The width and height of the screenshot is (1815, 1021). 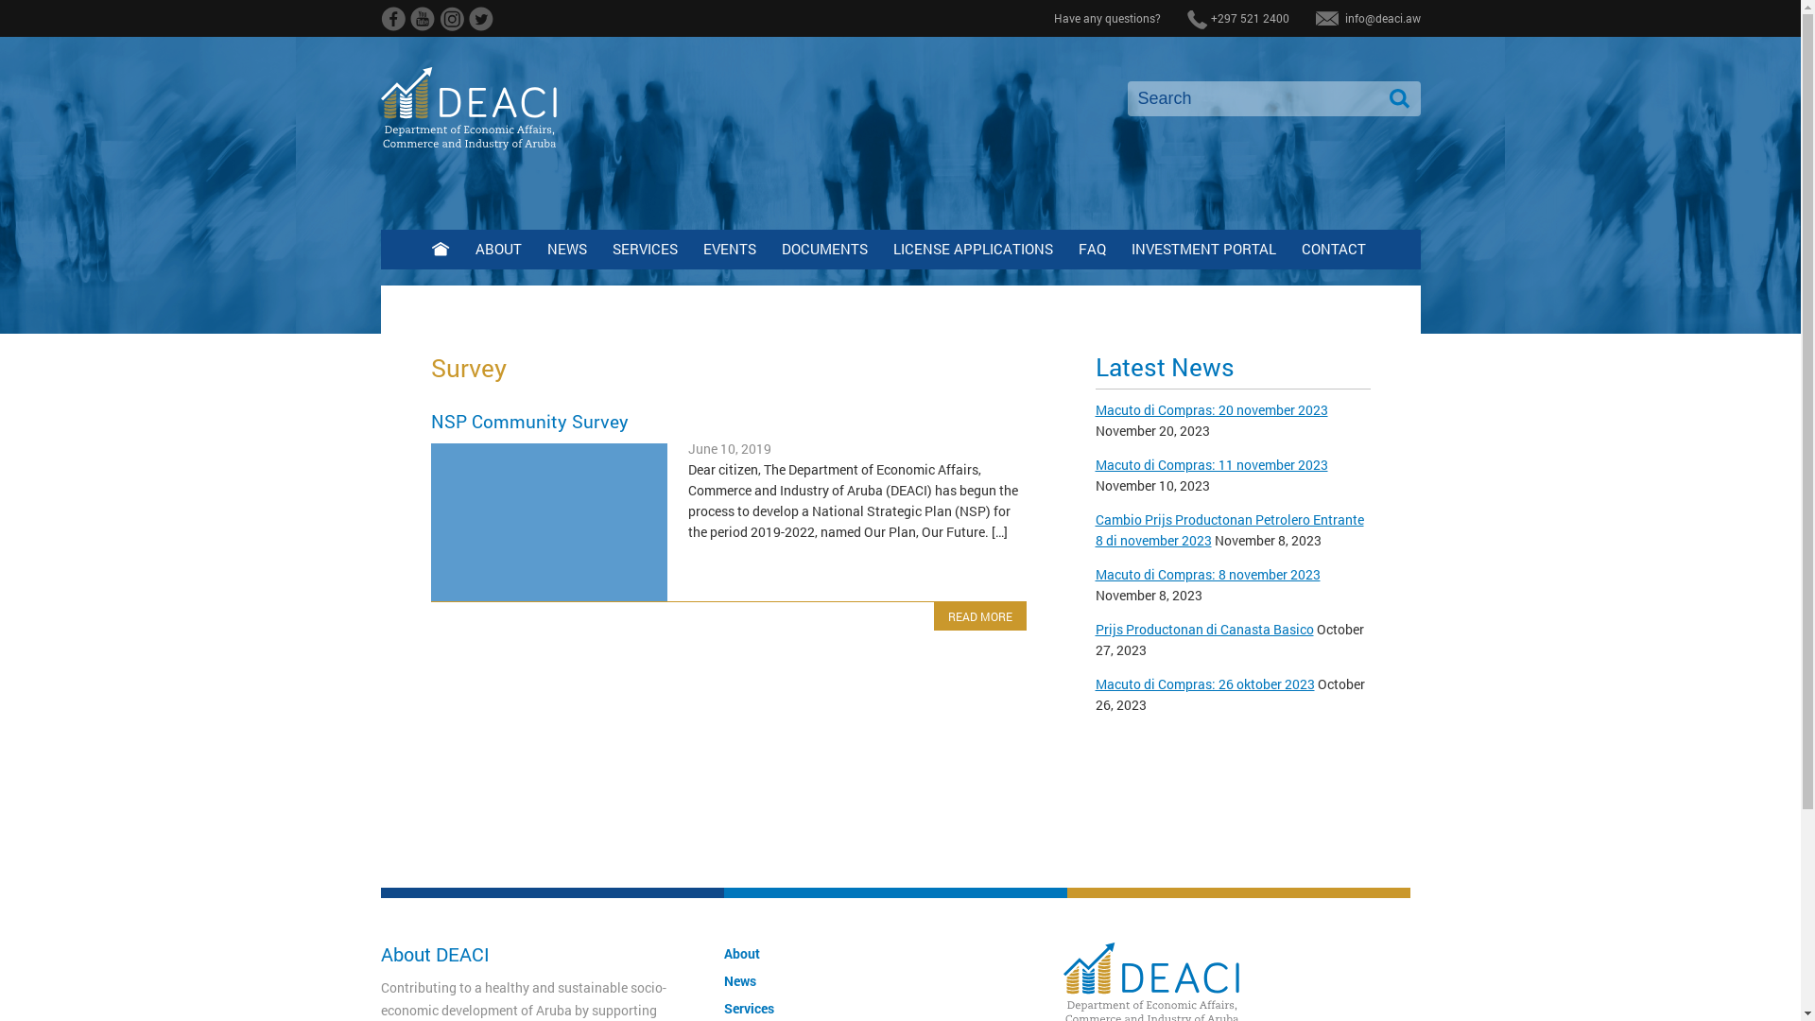 I want to click on Macuto di Compras: 8 november 2023, so click(x=1207, y=575).